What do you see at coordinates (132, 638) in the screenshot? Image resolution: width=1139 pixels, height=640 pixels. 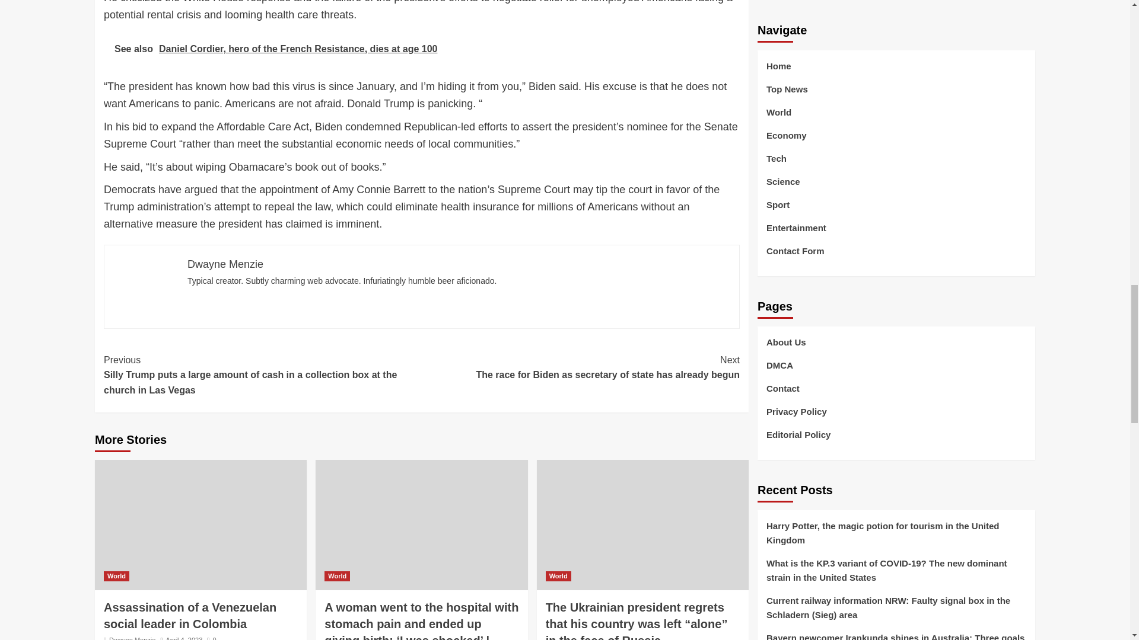 I see `Dwayne Menzie` at bounding box center [132, 638].